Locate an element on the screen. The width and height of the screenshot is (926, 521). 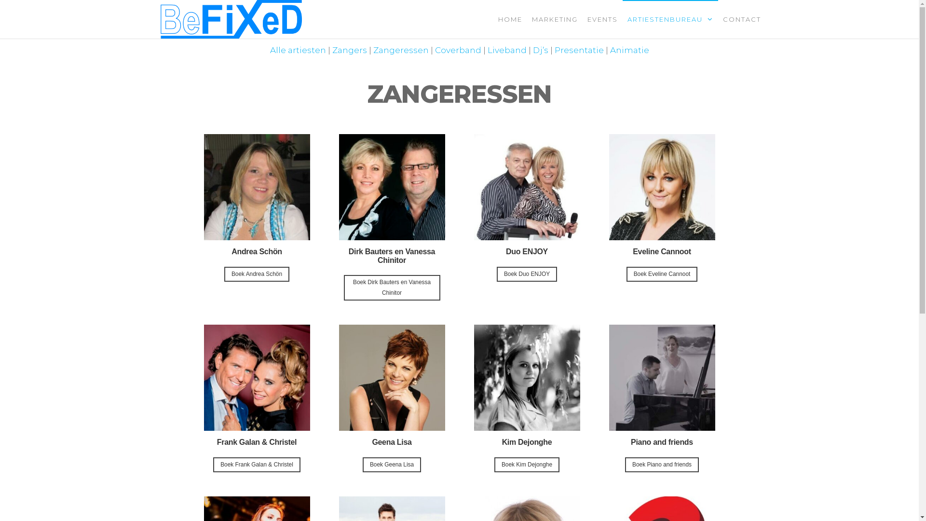
Coverband is located at coordinates (458, 50).